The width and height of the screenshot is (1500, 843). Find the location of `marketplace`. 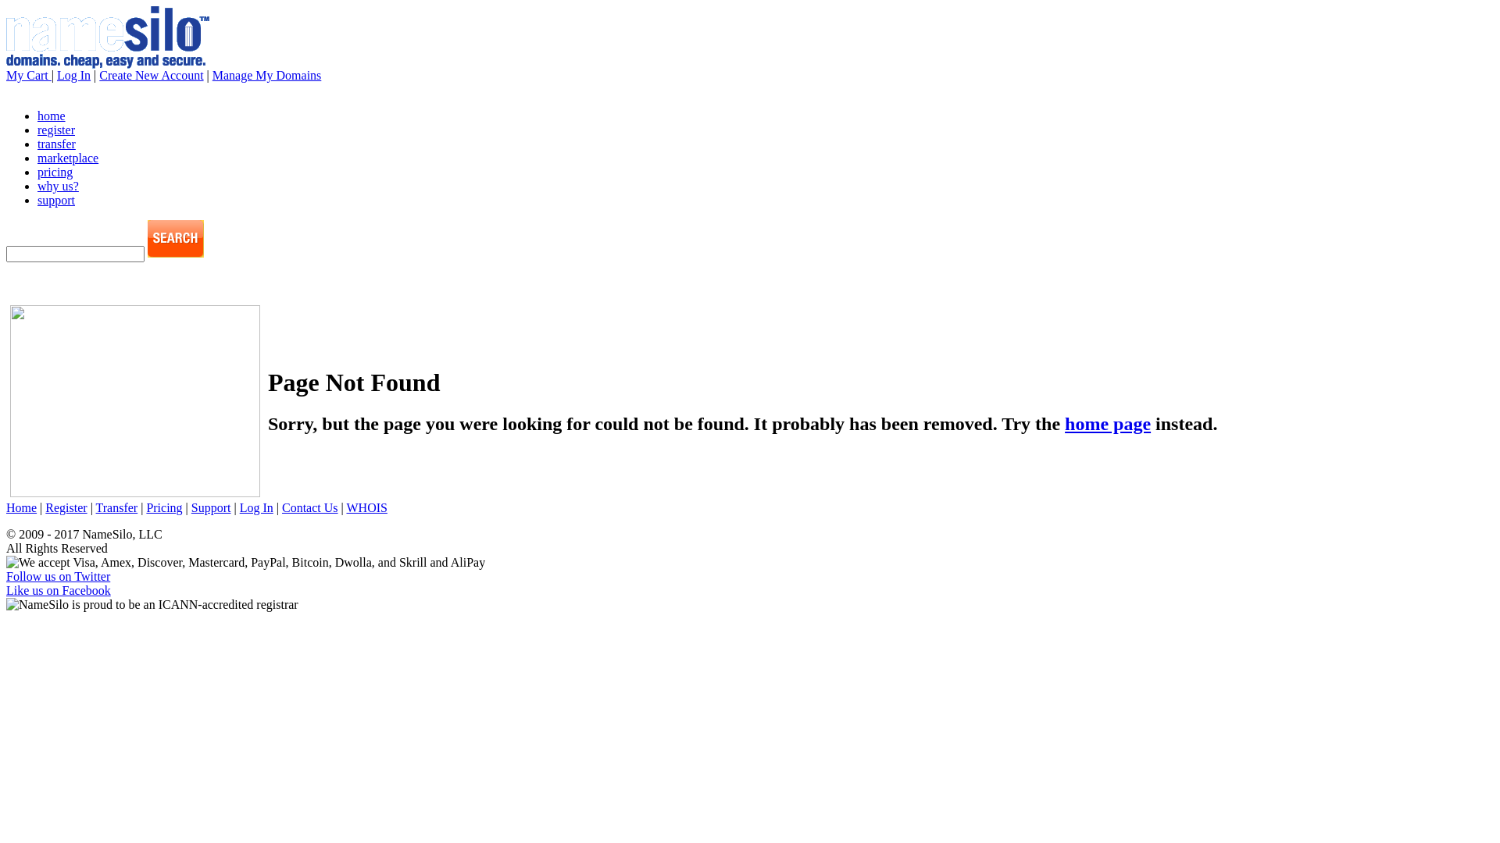

marketplace is located at coordinates (68, 158).